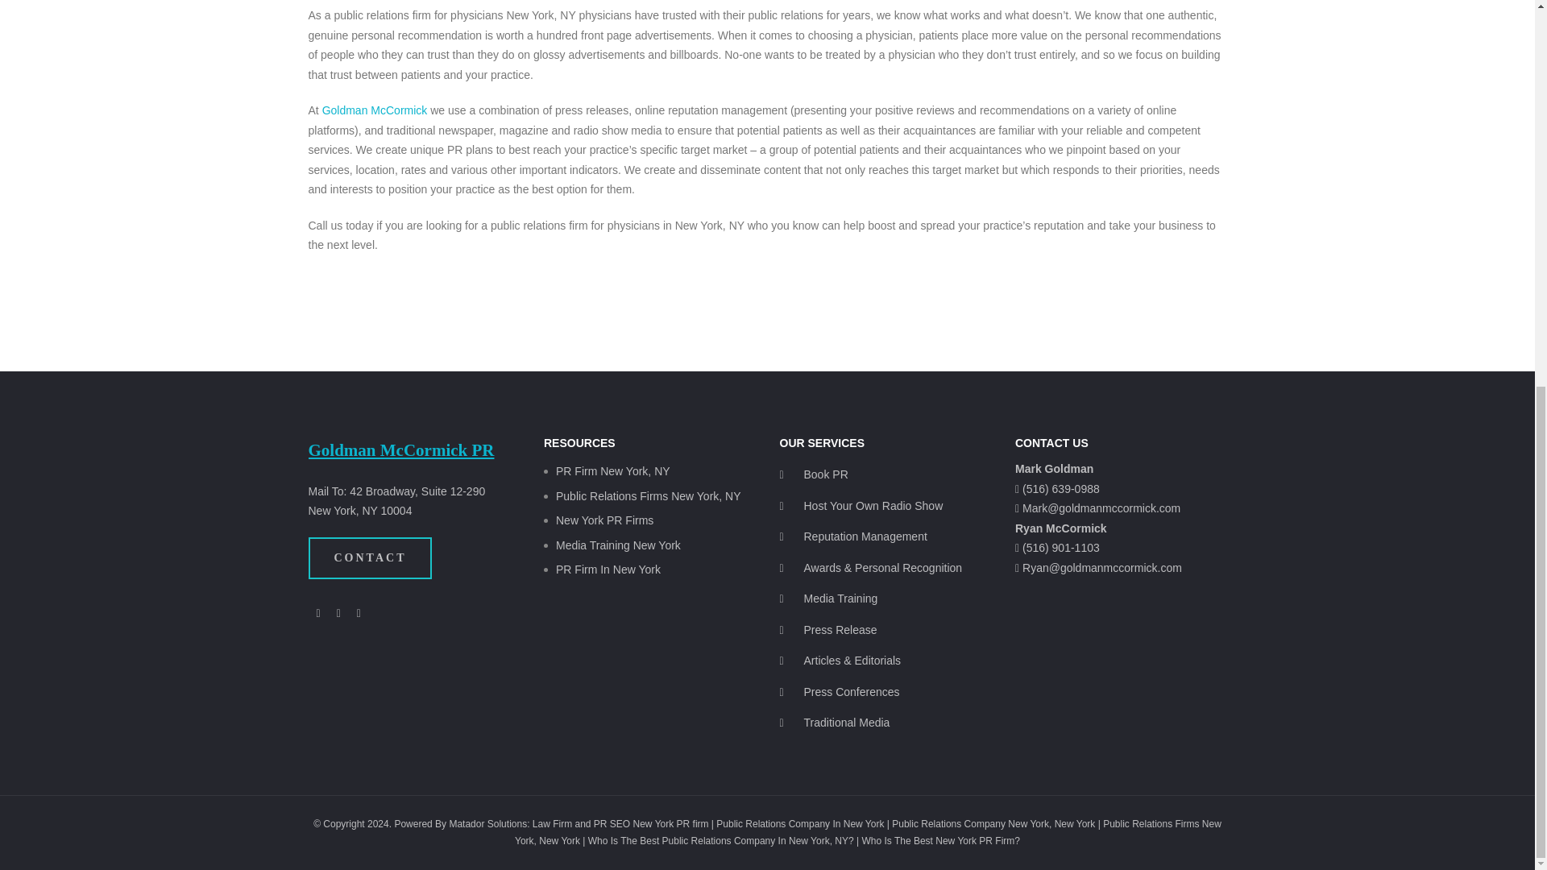  I want to click on Media Training, so click(828, 598).